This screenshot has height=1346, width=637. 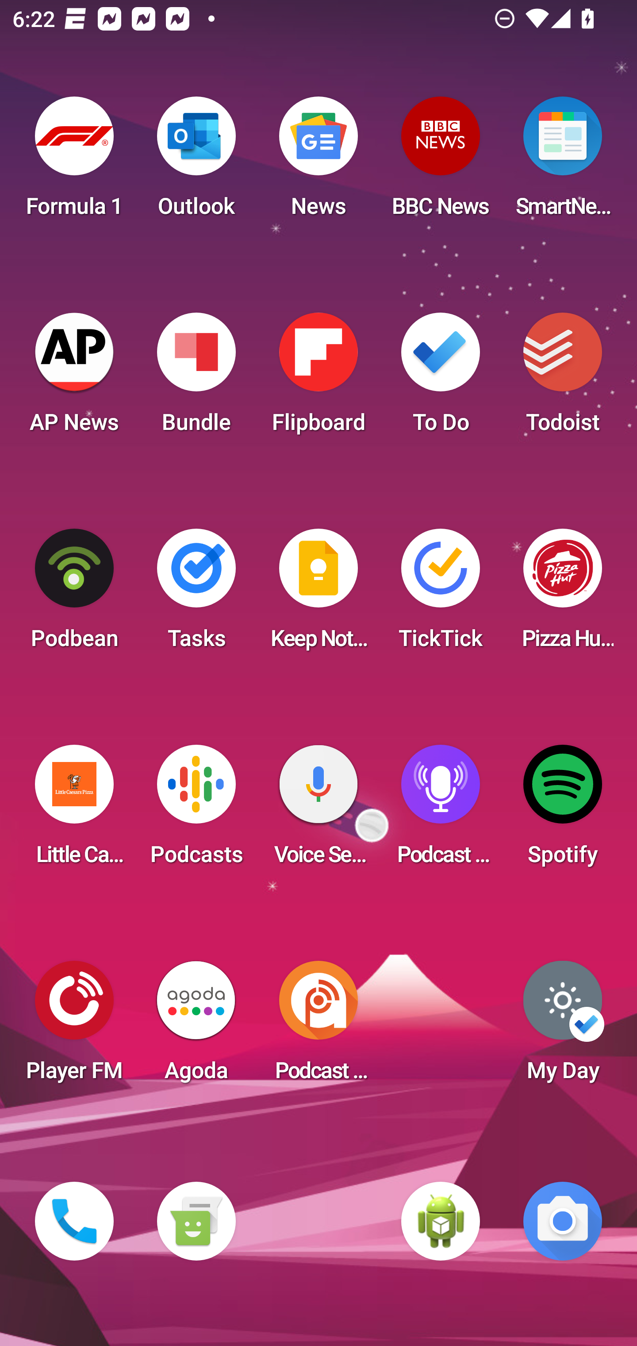 I want to click on Little Caesars Pizza, so click(x=74, y=810).